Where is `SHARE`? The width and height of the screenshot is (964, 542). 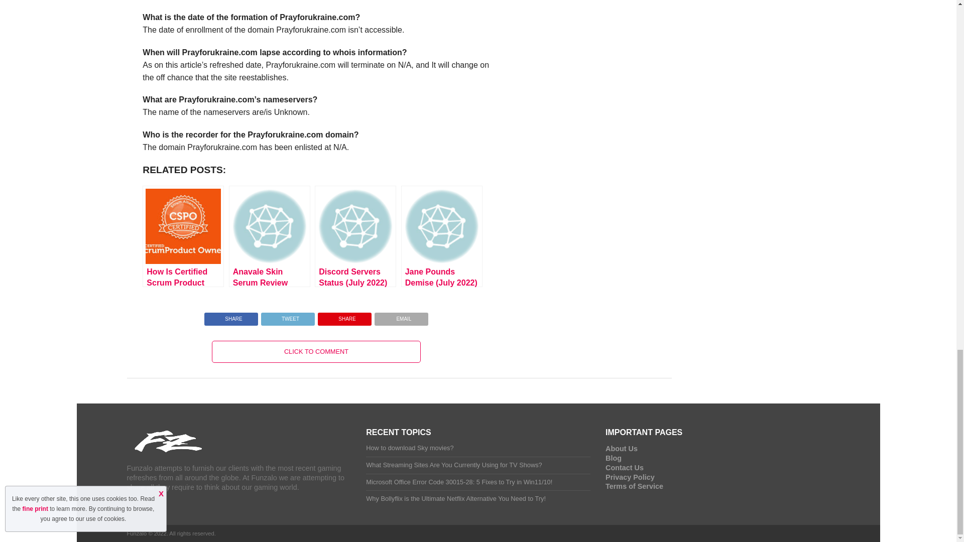 SHARE is located at coordinates (231, 316).